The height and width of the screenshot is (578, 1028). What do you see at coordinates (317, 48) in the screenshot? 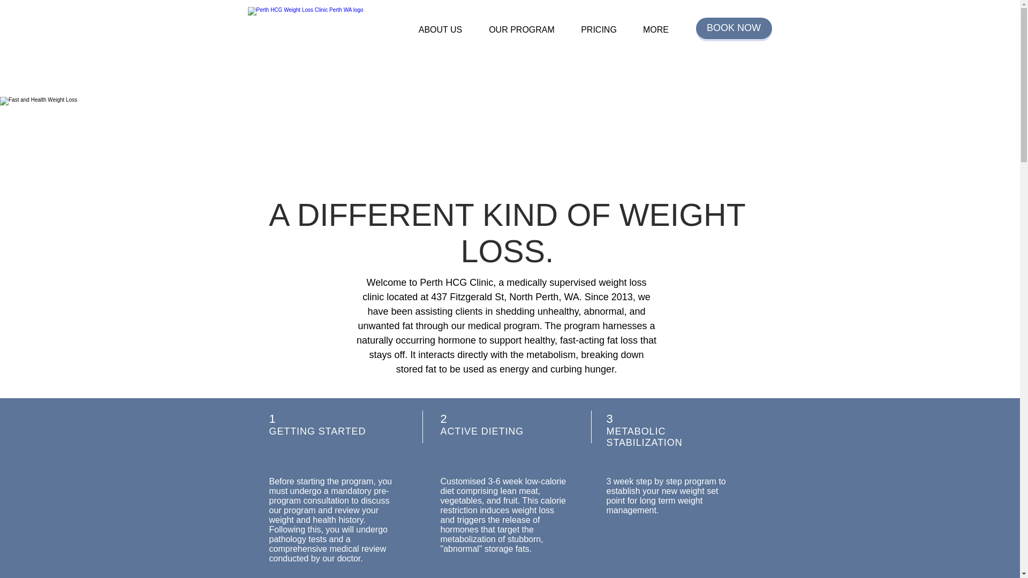
I see `Perth HCG Weight Loss Clinic` at bounding box center [317, 48].